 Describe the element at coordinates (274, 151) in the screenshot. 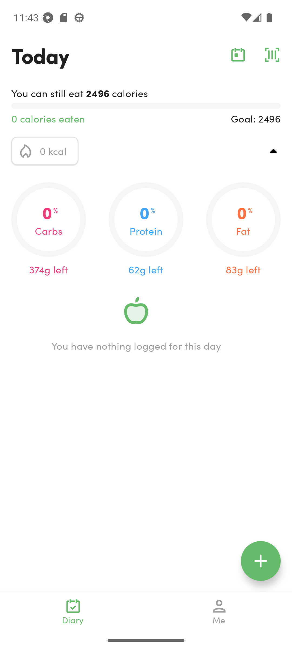

I see `top_right_action` at that location.